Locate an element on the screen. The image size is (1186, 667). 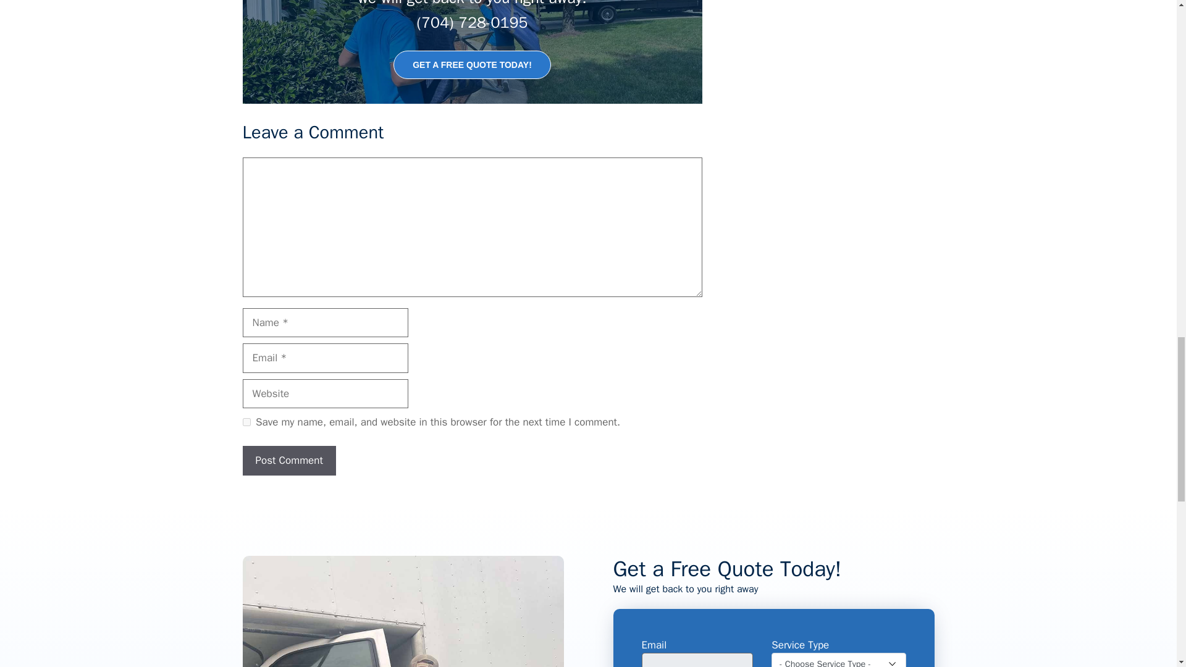
Post Comment is located at coordinates (288, 461).